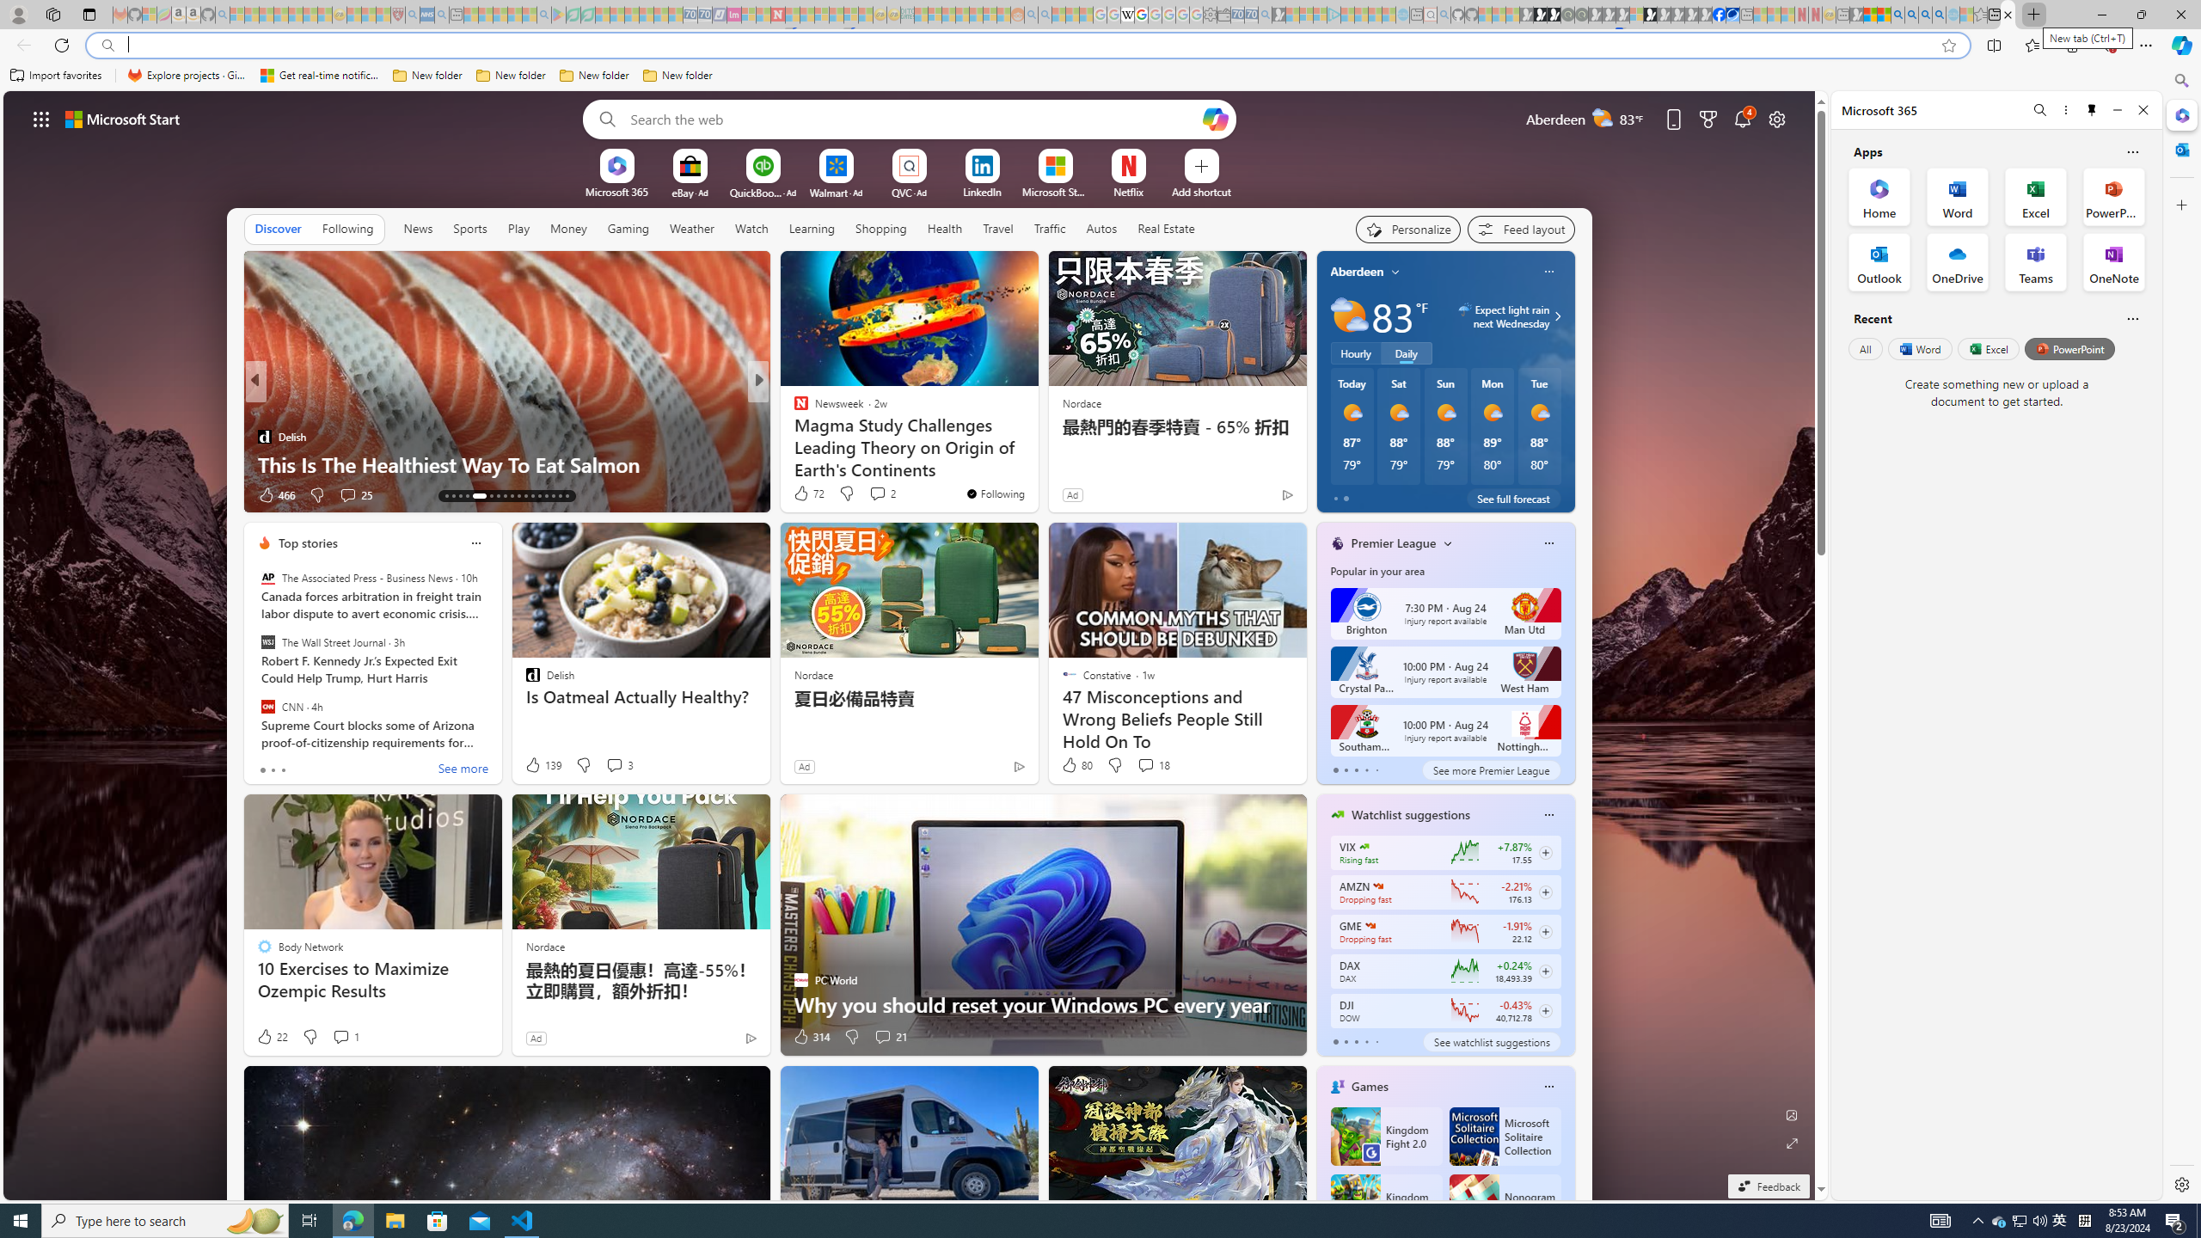 The height and width of the screenshot is (1238, 2201). What do you see at coordinates (1216, 119) in the screenshot?
I see `Open Copilot` at bounding box center [1216, 119].